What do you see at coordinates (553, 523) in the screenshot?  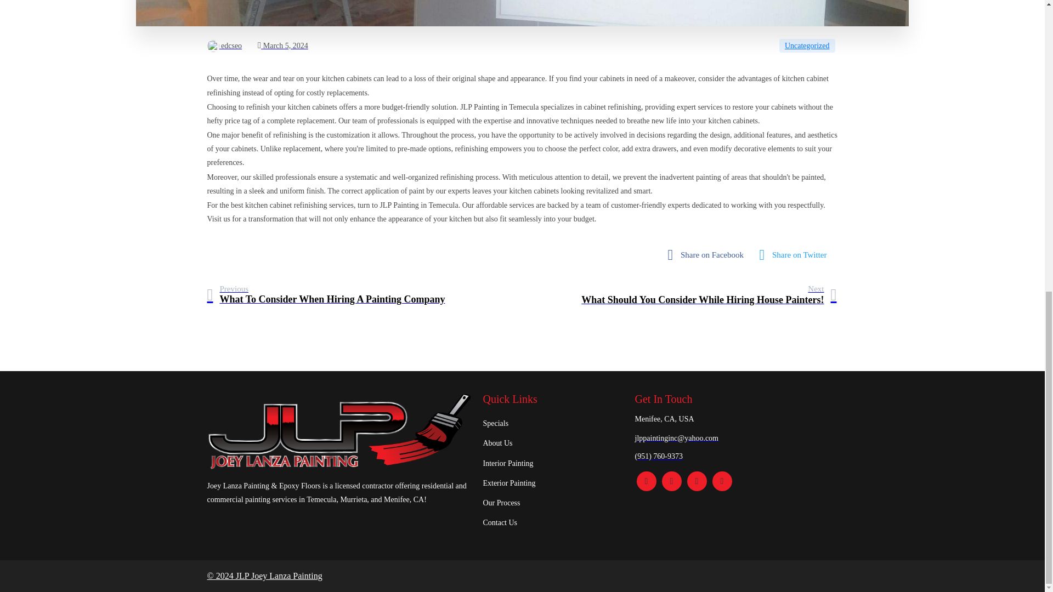 I see `Contact Us` at bounding box center [553, 523].